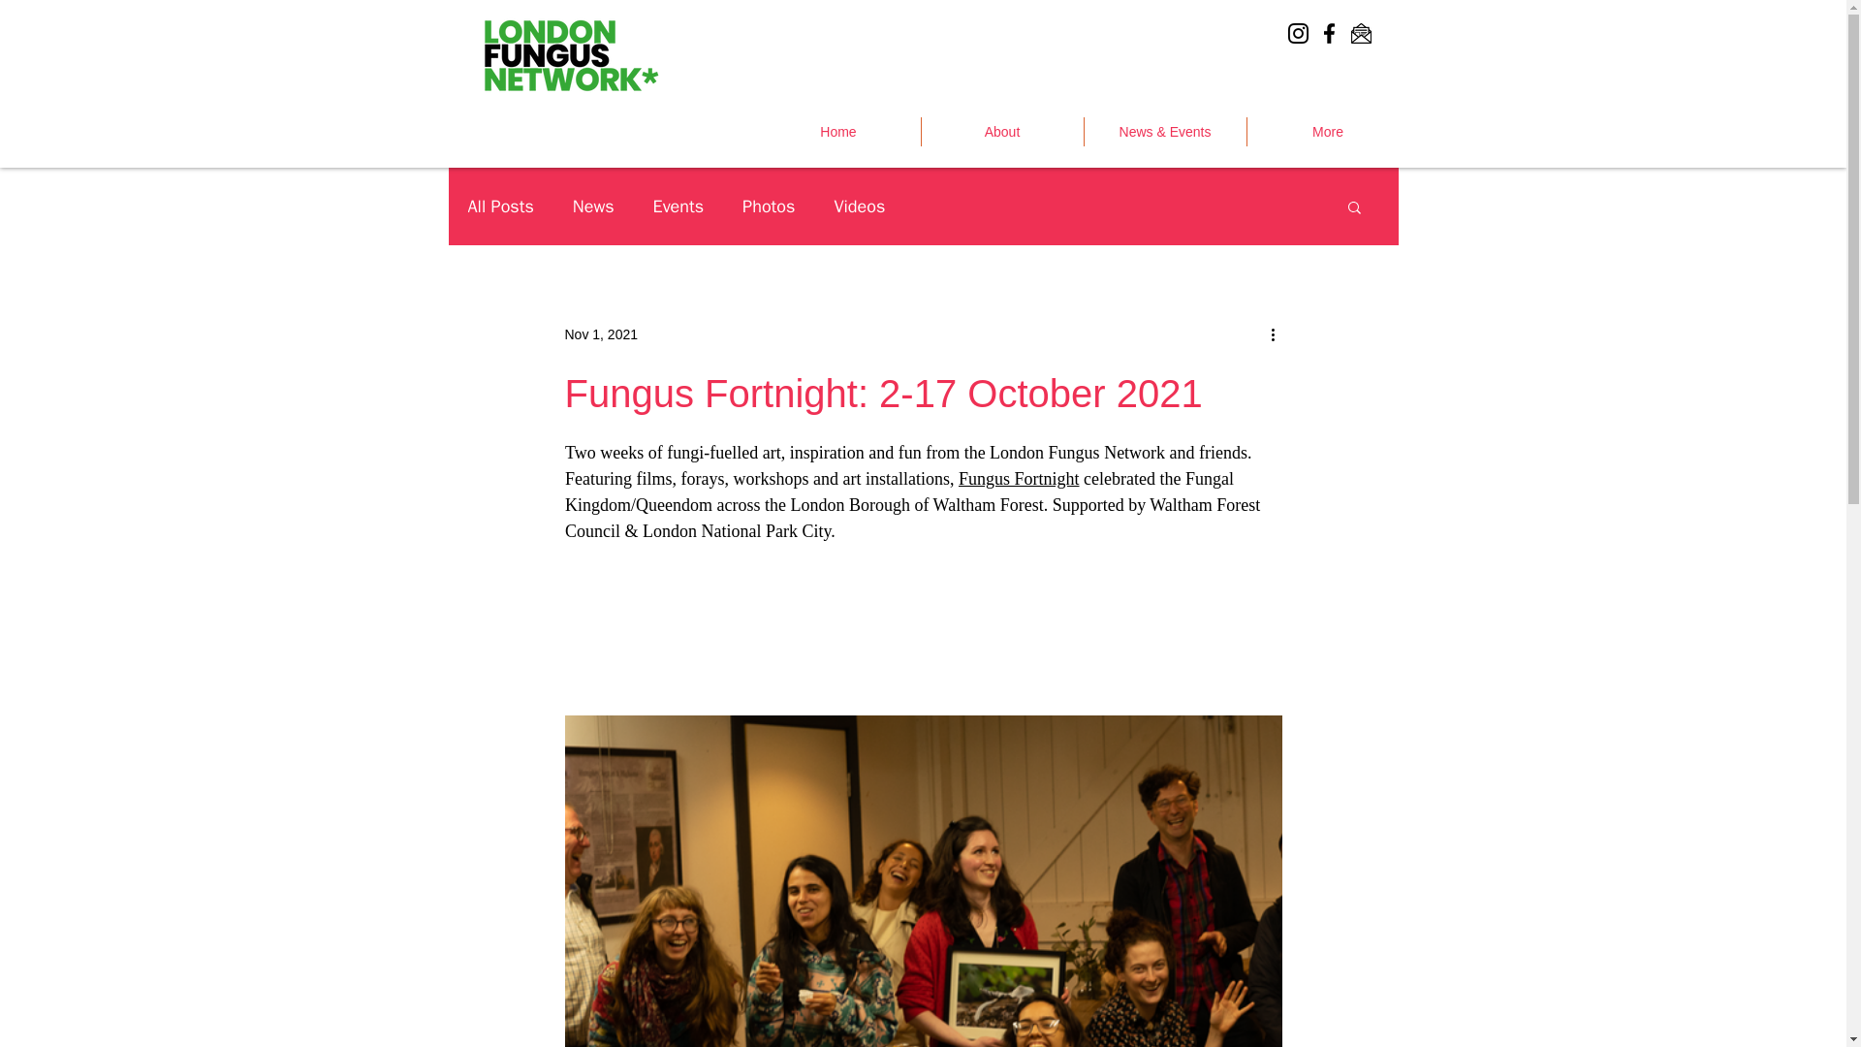 This screenshot has height=1047, width=1861. I want to click on Photos, so click(768, 206).